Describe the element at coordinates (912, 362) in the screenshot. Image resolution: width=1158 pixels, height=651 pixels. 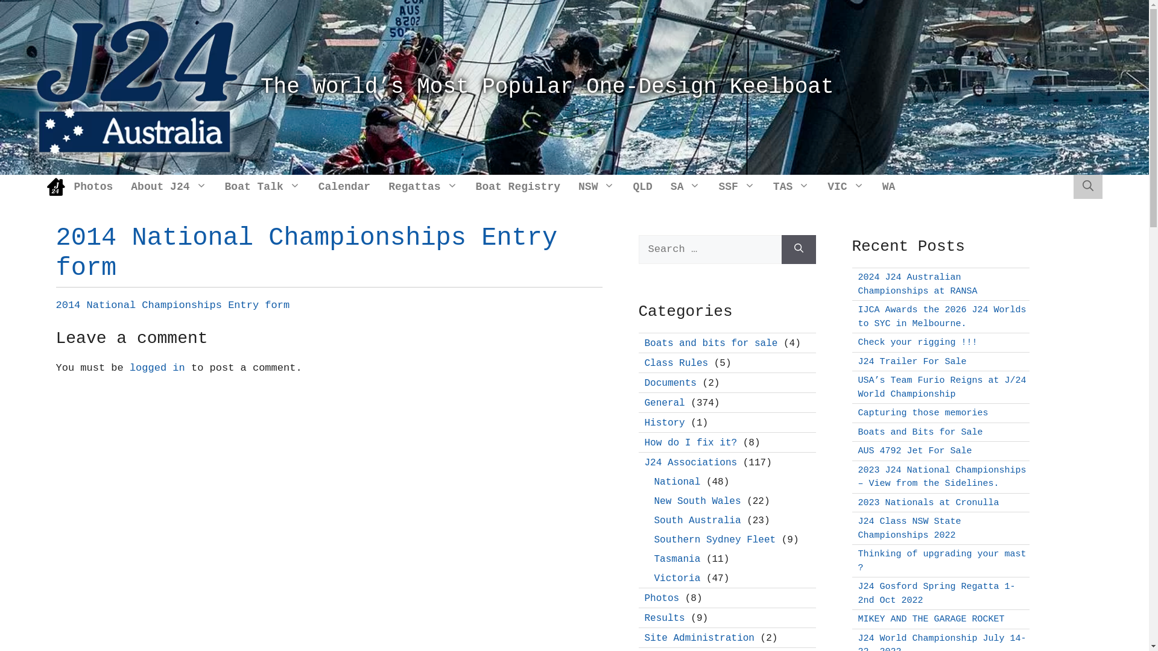
I see `J24 Trailer For Sale` at that location.